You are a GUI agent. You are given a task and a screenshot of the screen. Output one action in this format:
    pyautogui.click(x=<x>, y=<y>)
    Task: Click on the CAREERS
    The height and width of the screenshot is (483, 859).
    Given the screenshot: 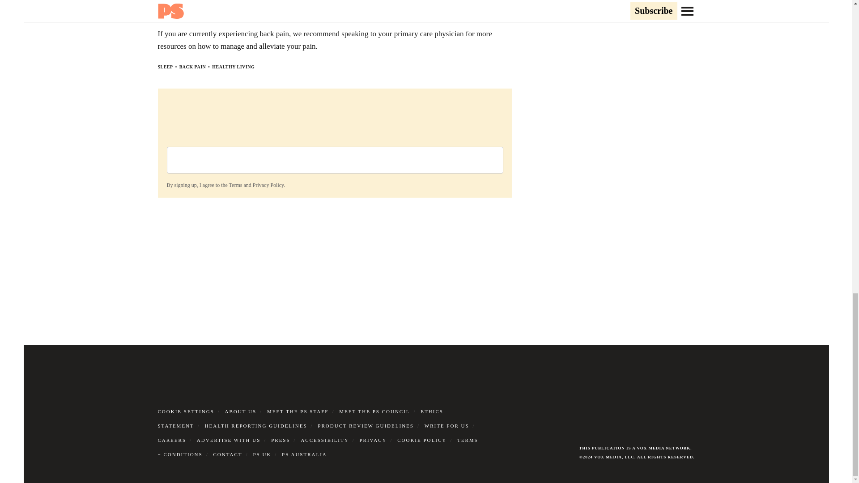 What is the action you would take?
    pyautogui.click(x=172, y=440)
    